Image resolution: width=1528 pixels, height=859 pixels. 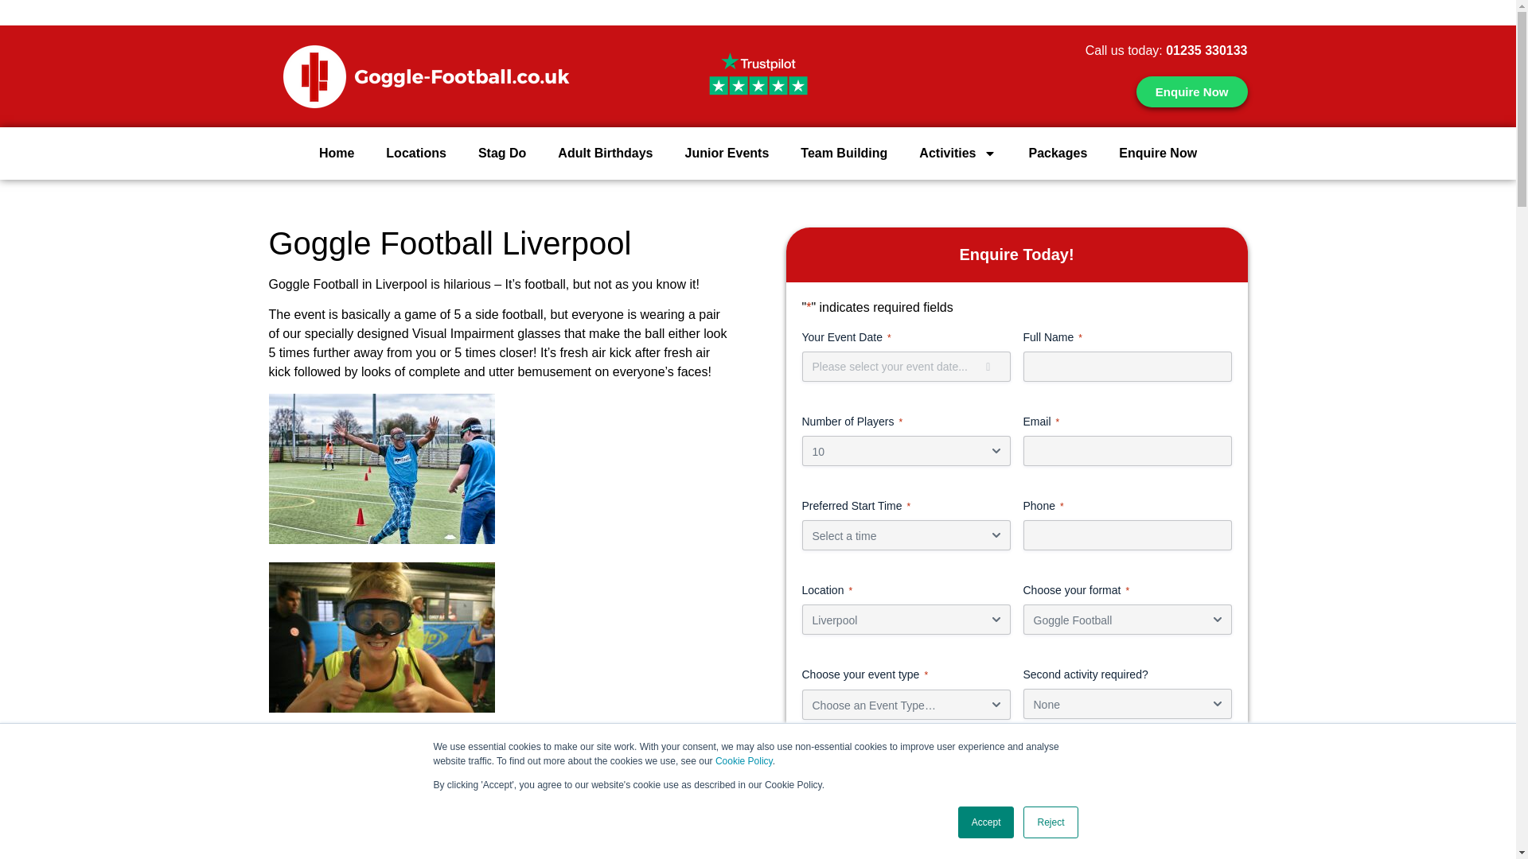 I want to click on Accept, so click(x=985, y=822).